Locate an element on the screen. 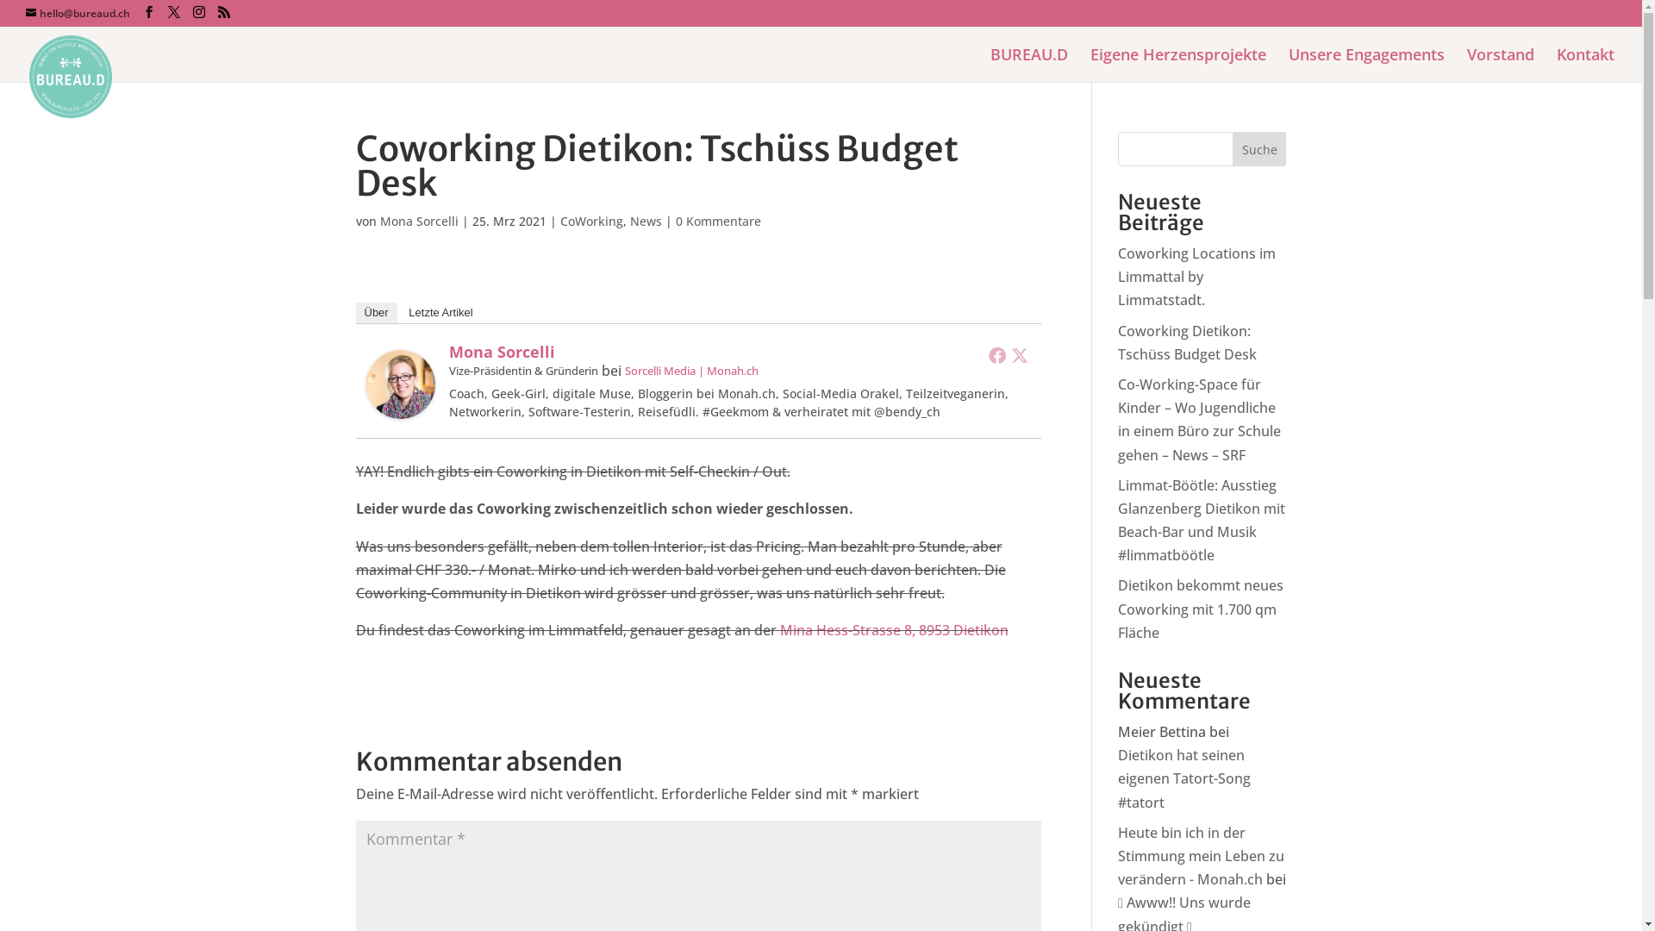  hello@bureaud.ch is located at coordinates (78, 14).